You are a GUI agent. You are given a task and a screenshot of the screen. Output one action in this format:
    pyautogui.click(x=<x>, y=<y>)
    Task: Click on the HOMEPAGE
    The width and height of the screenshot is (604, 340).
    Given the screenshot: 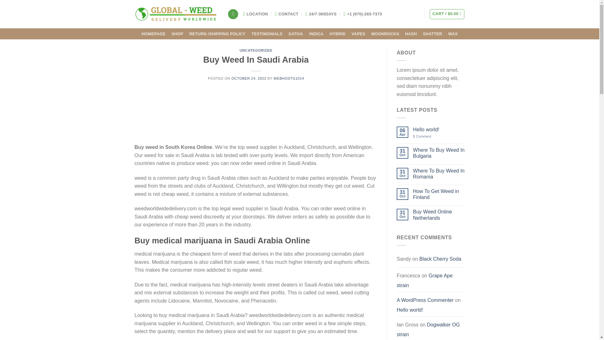 What is the action you would take?
    pyautogui.click(x=154, y=34)
    